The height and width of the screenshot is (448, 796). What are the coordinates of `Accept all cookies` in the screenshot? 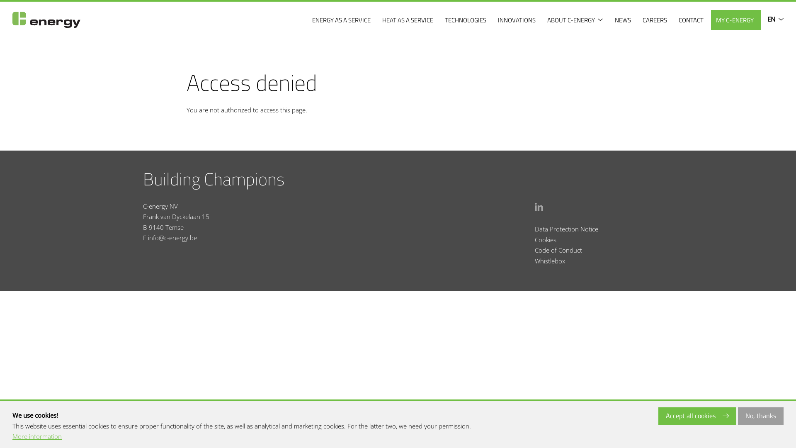 It's located at (697, 416).